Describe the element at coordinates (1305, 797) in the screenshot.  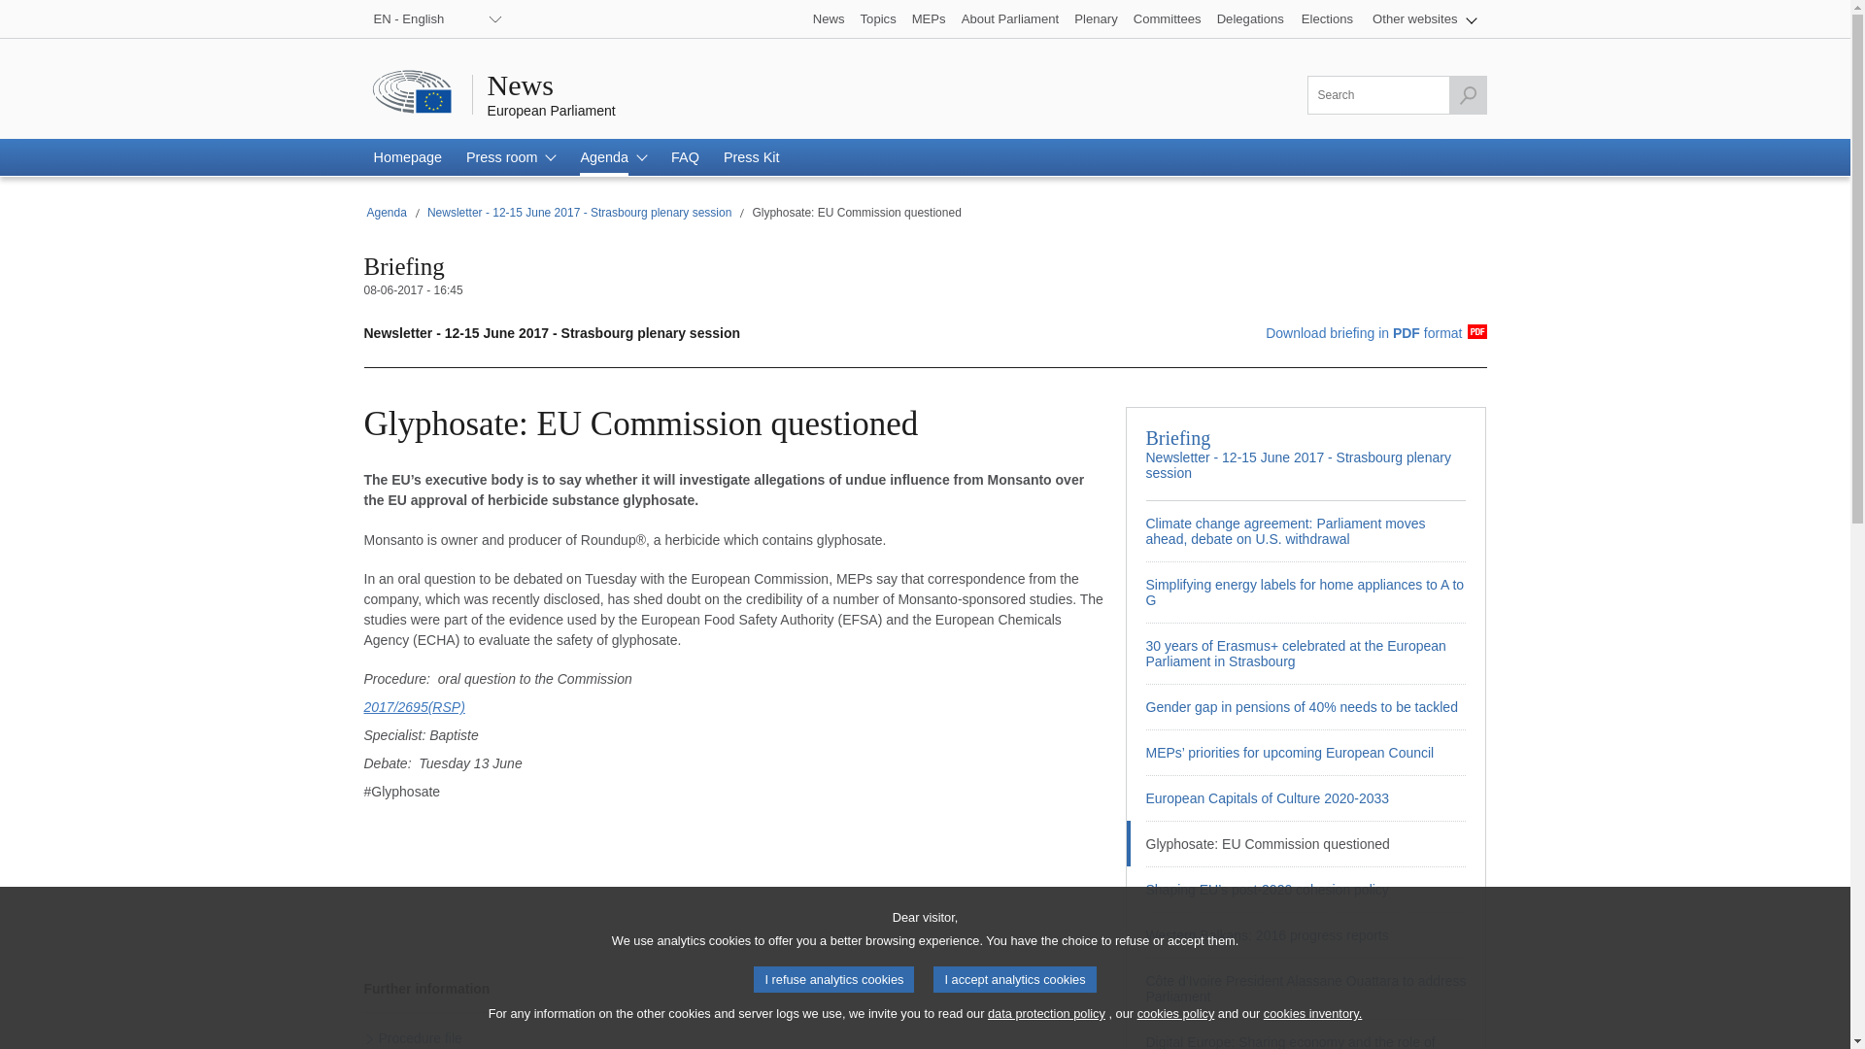
I see `Go to the page` at that location.